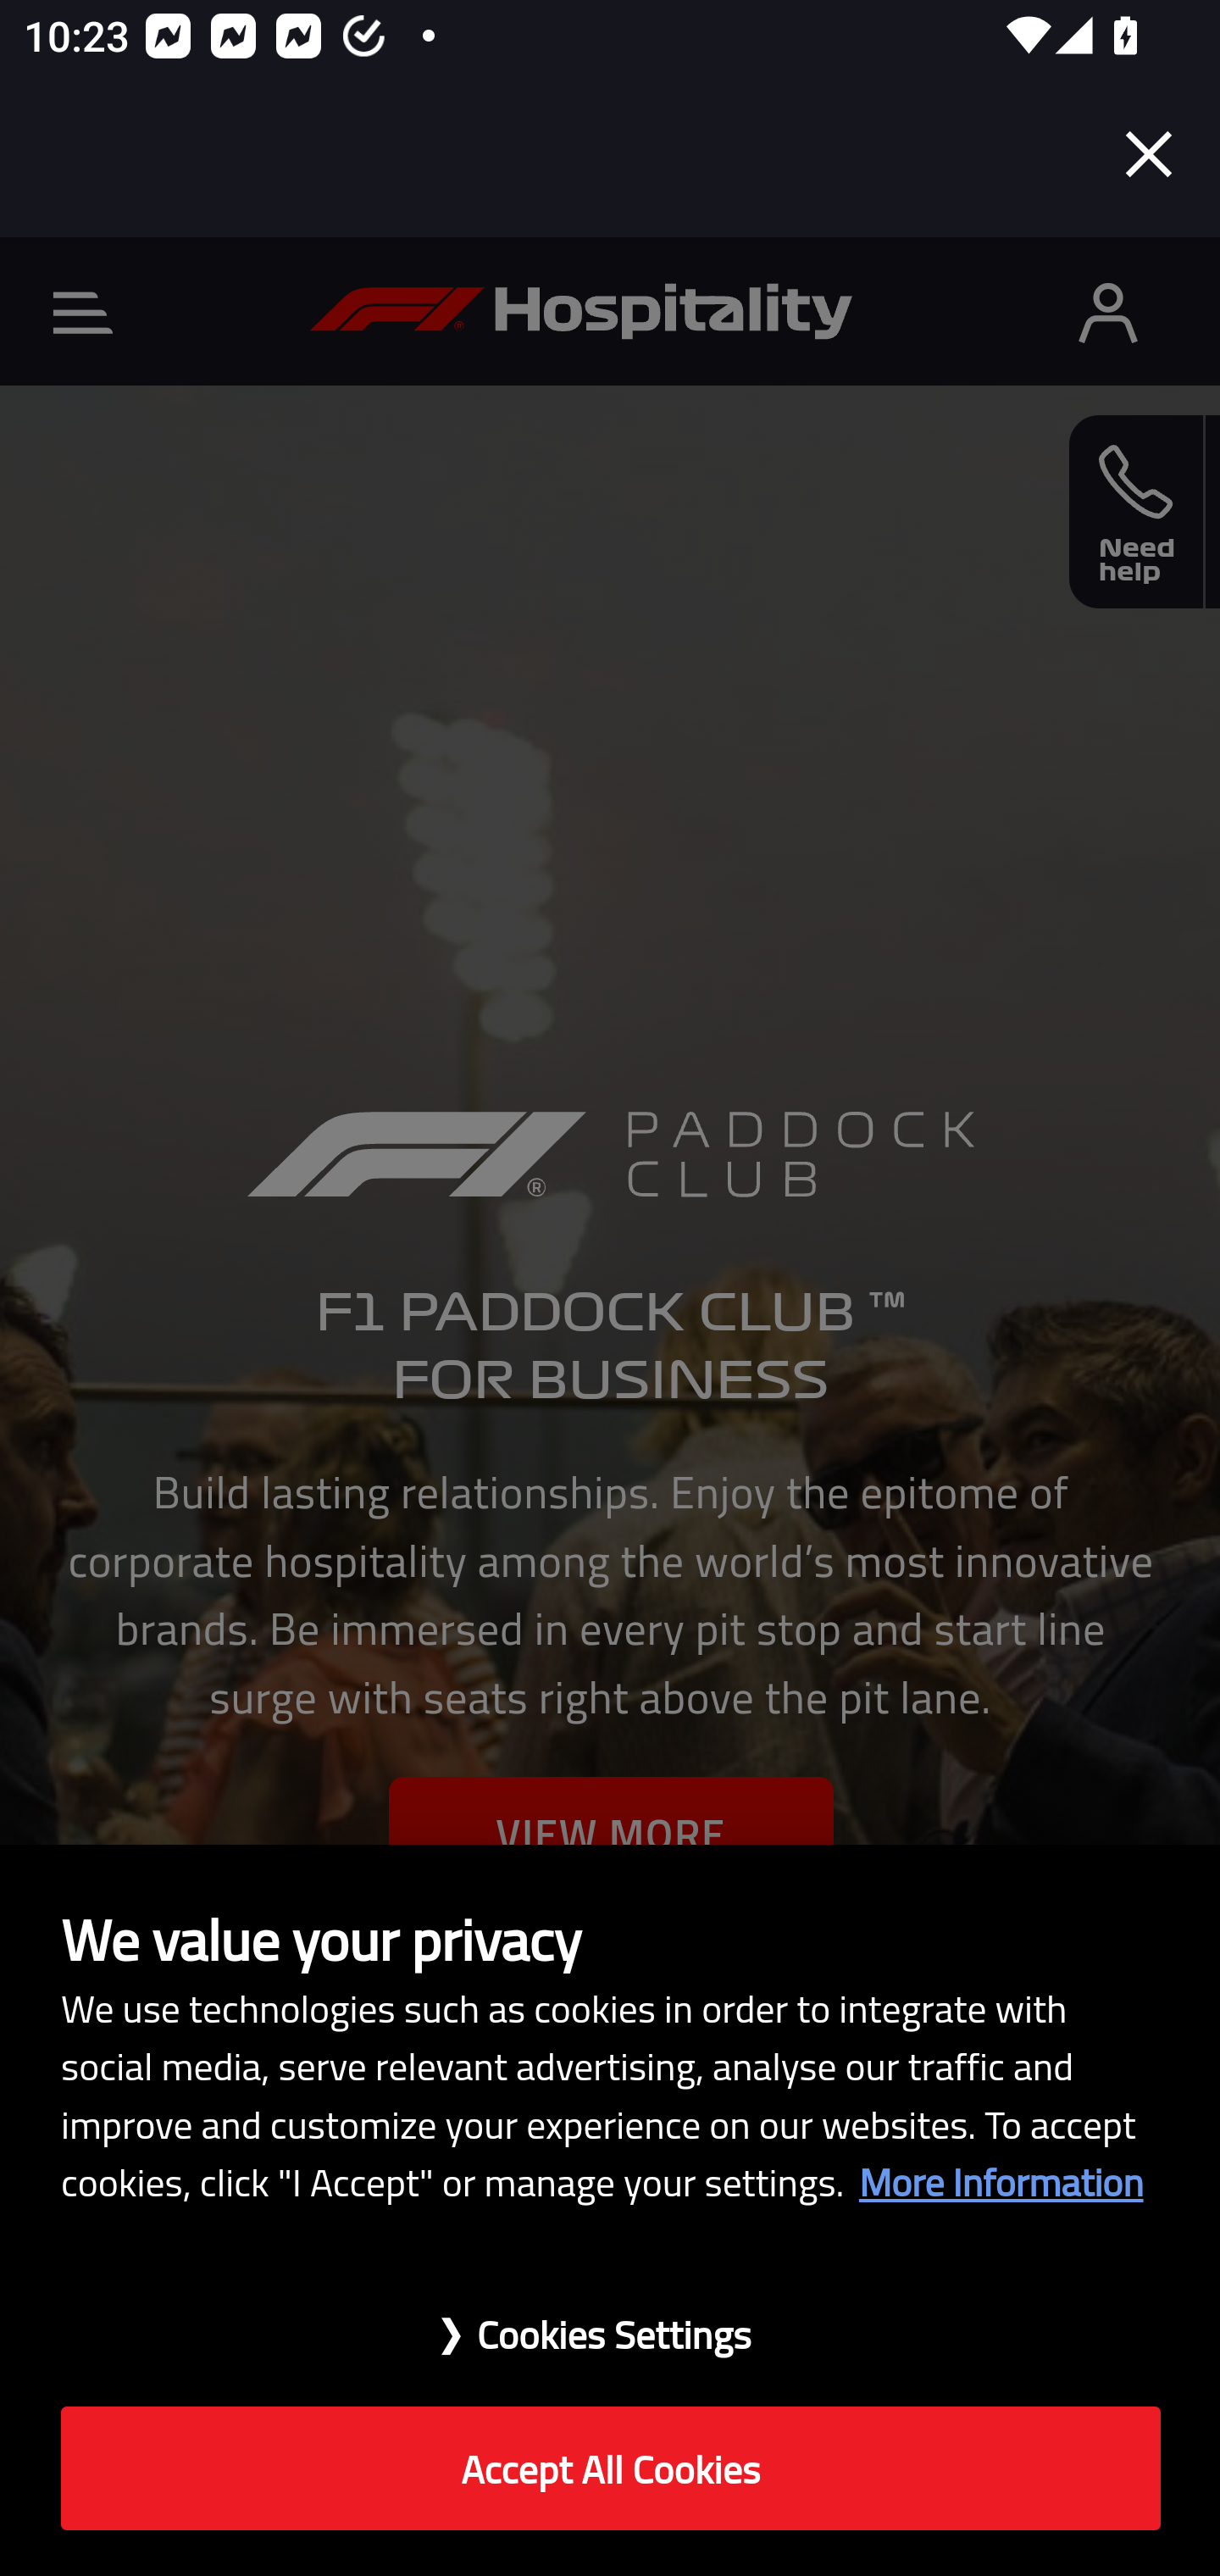 The image size is (1220, 2576). I want to click on Close, so click(1149, 154).